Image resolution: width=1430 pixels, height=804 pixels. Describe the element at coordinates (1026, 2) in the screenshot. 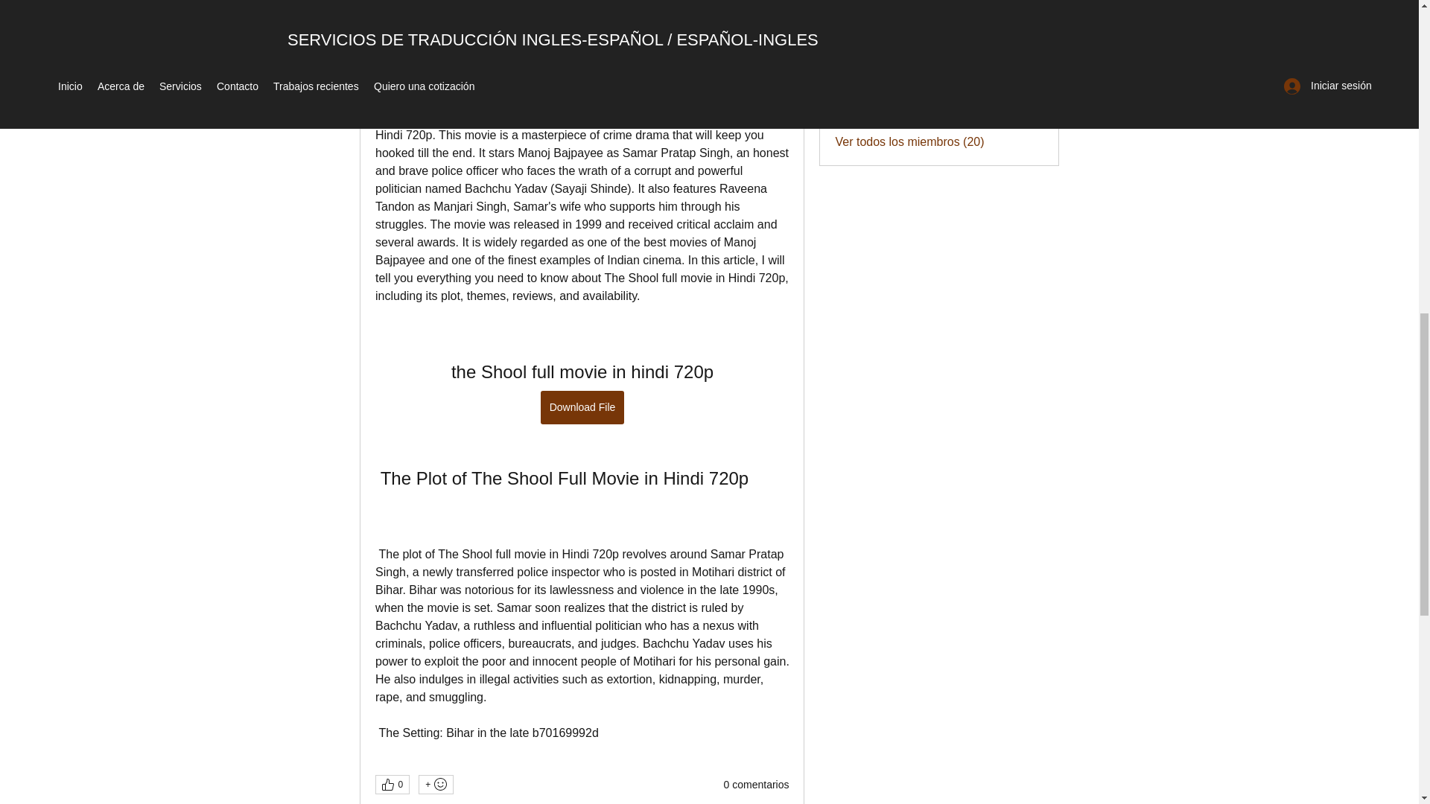

I see `Seguir` at that location.